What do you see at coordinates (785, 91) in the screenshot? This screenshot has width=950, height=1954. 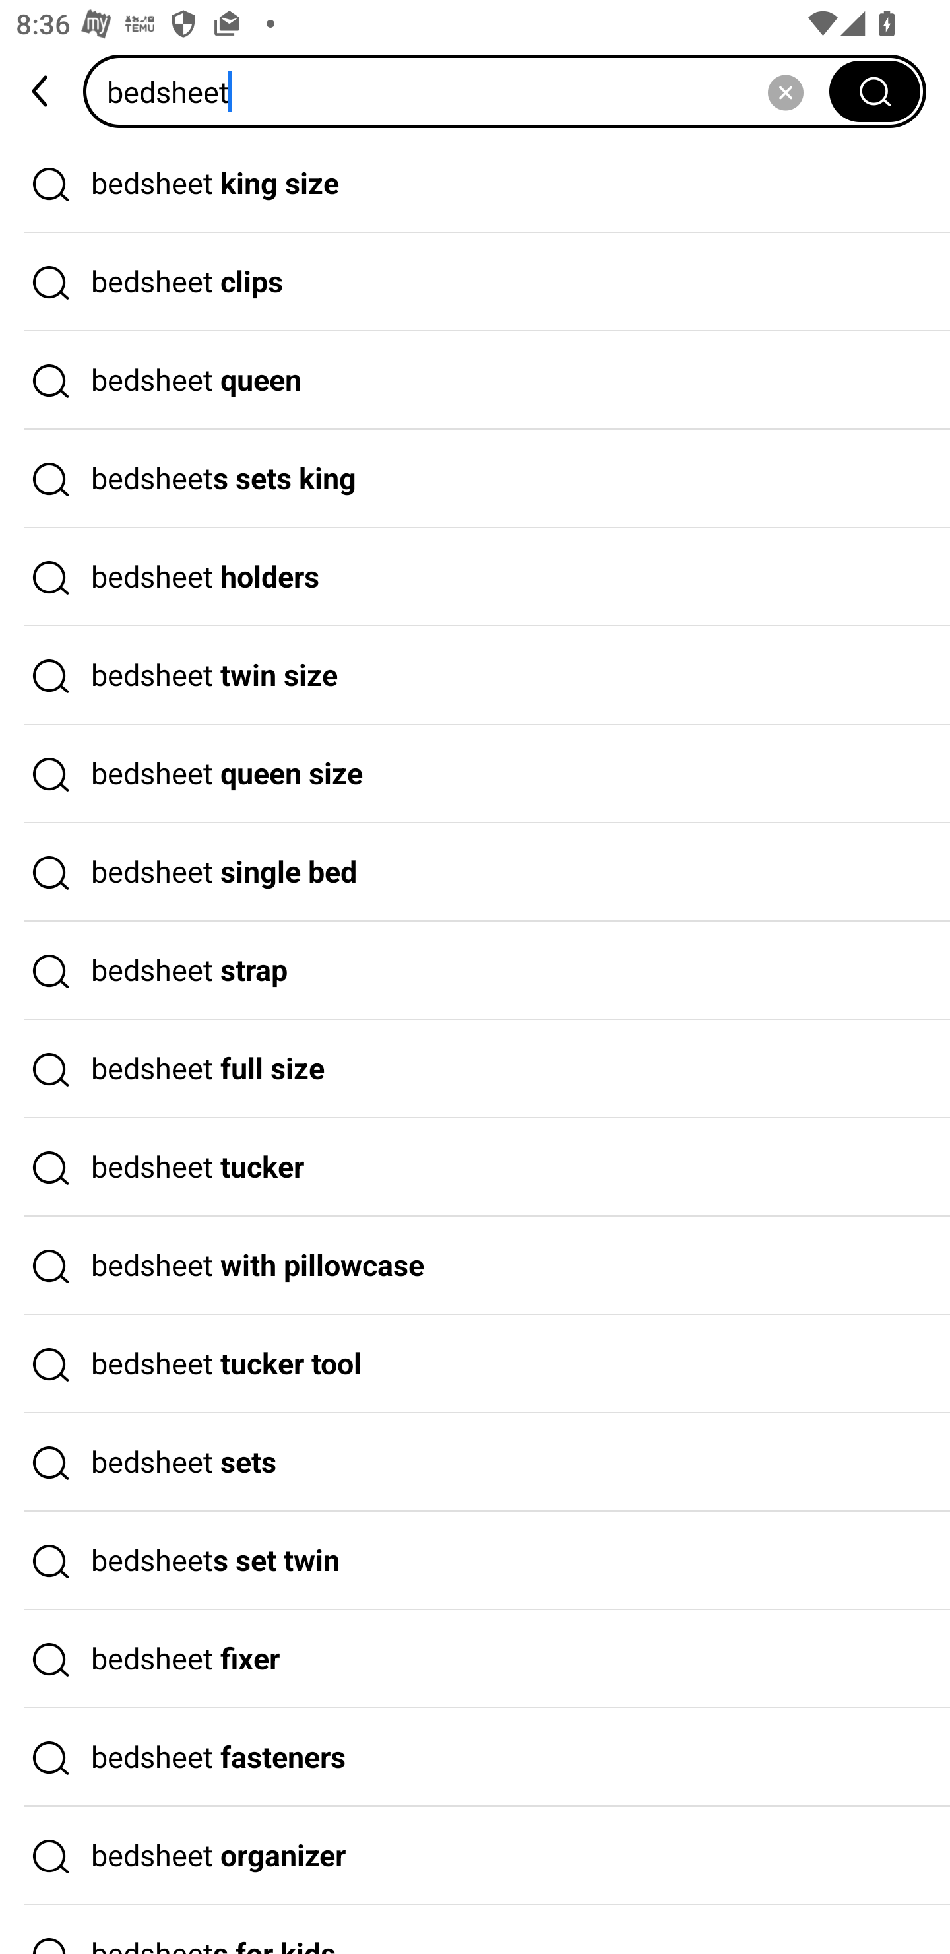 I see `Delete search history` at bounding box center [785, 91].